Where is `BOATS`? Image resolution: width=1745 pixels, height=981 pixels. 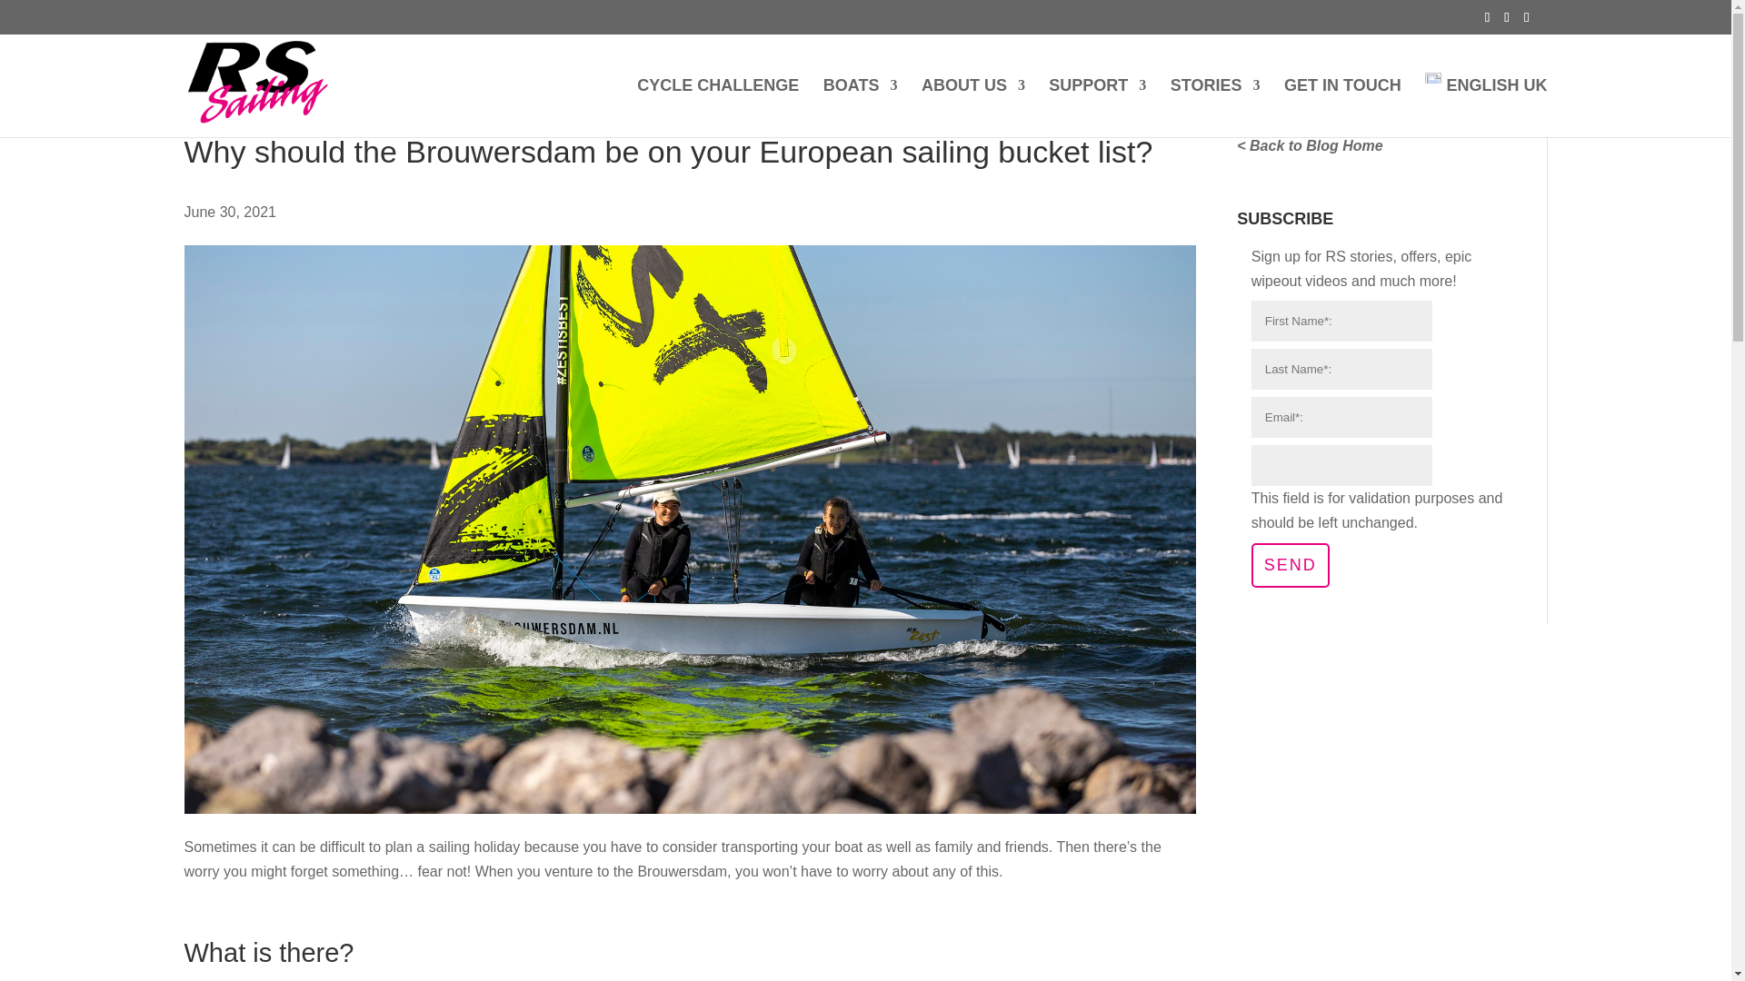
BOATS is located at coordinates (861, 108).